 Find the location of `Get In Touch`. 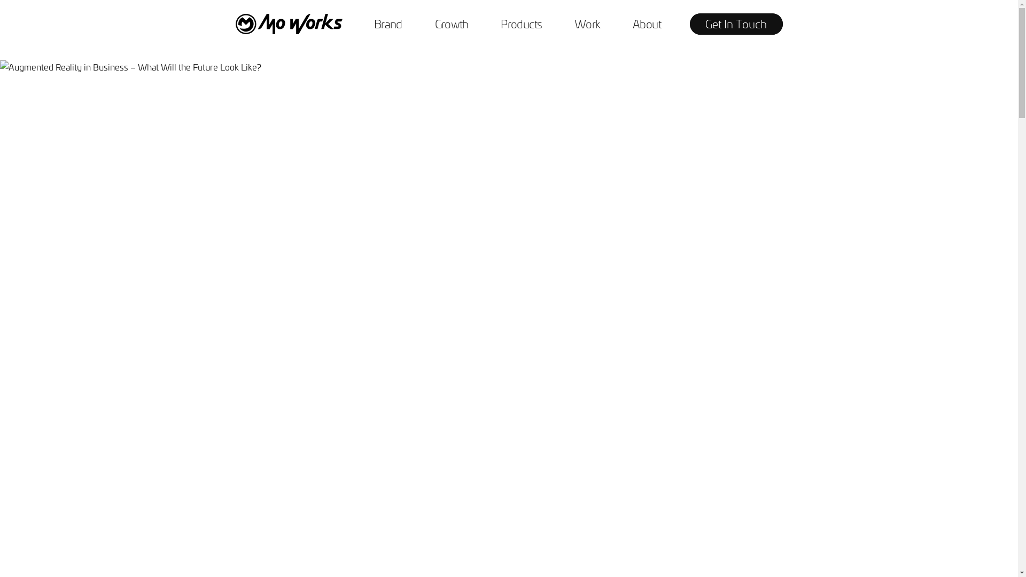

Get In Touch is located at coordinates (736, 24).